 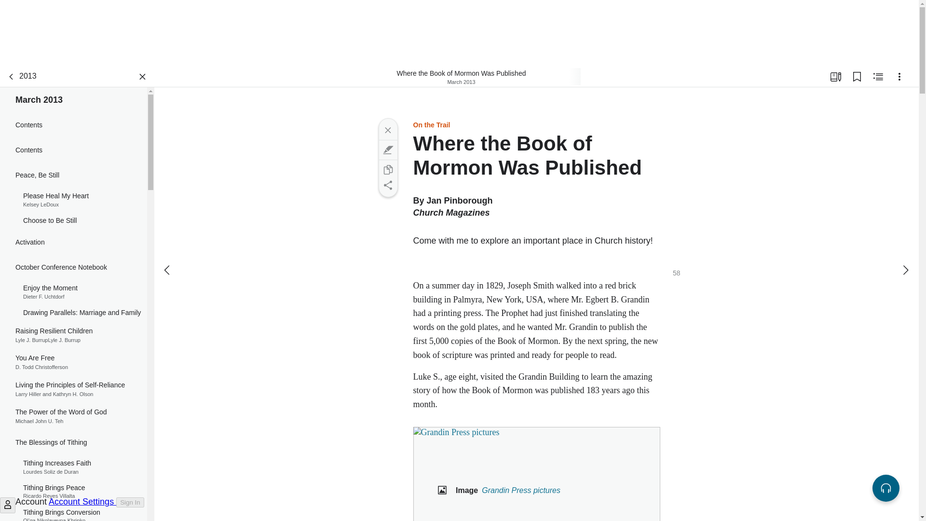 What do you see at coordinates (73, 467) in the screenshot?
I see `Options` at bounding box center [73, 467].